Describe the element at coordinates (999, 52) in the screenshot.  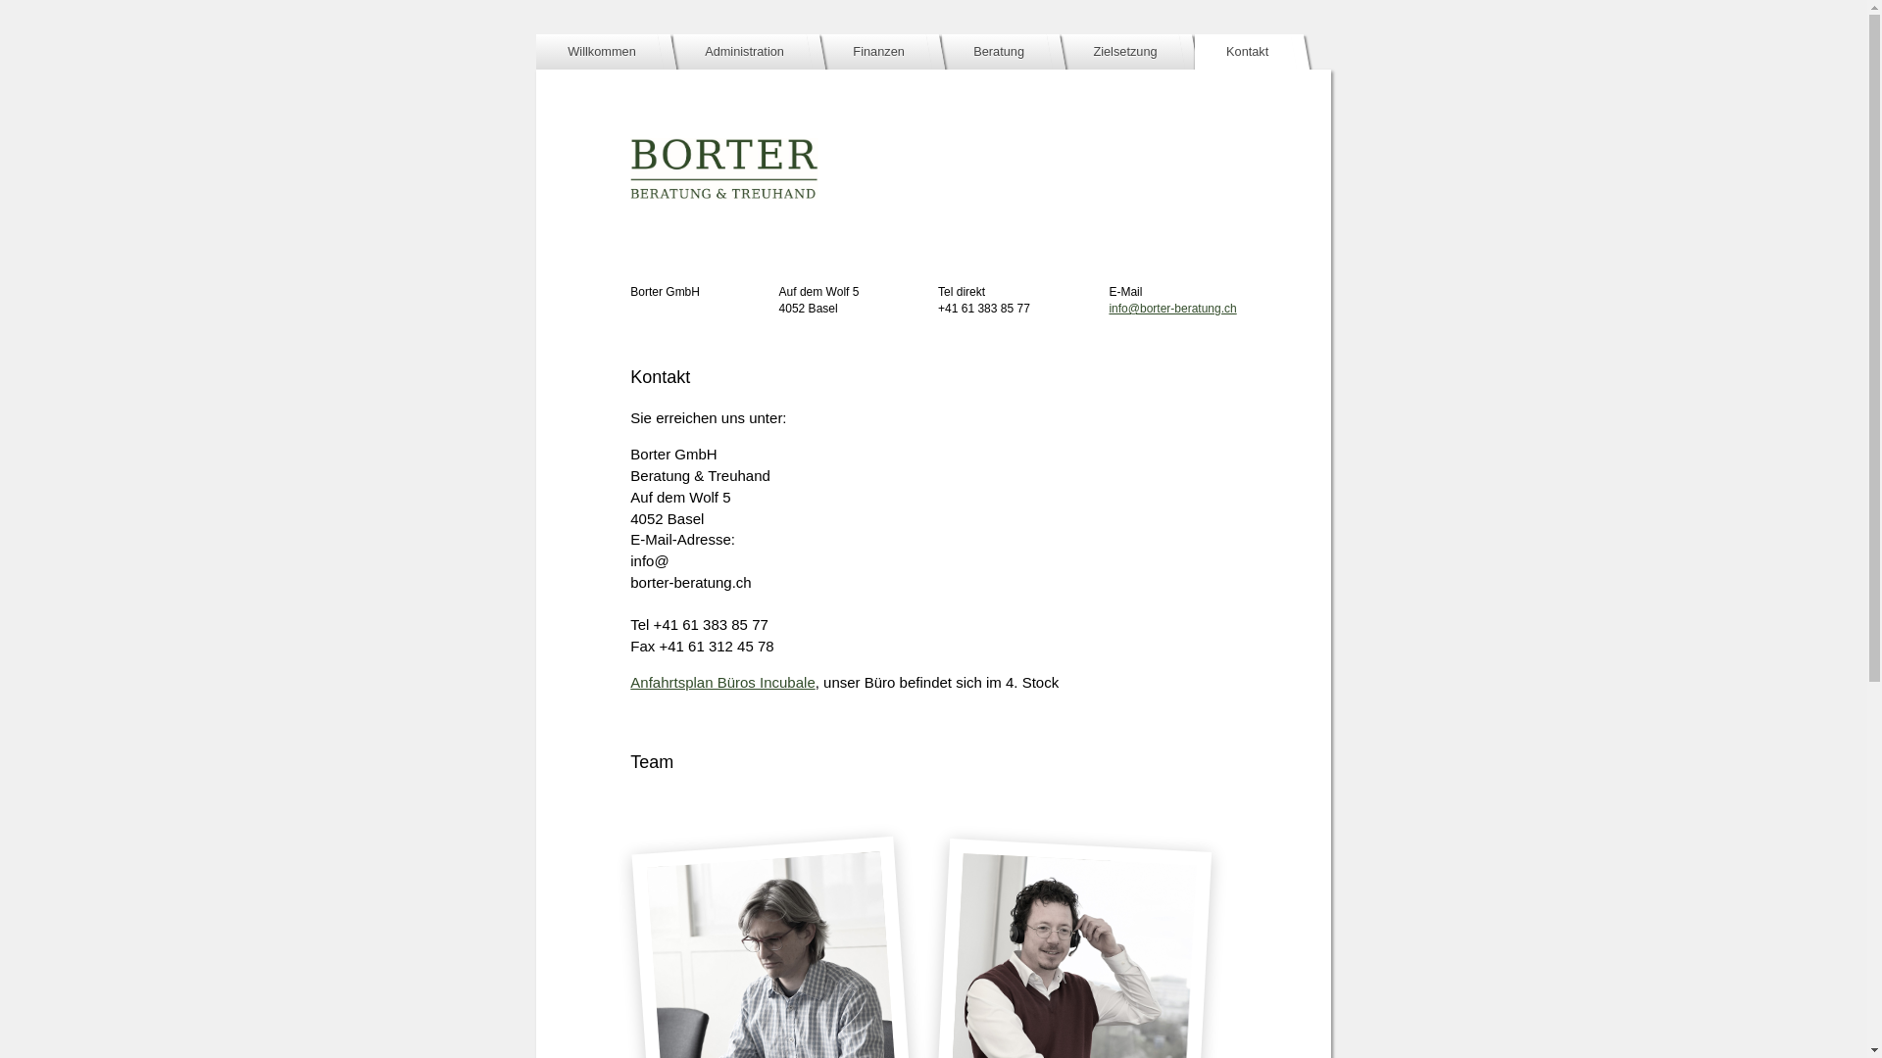
I see `Beratung` at that location.